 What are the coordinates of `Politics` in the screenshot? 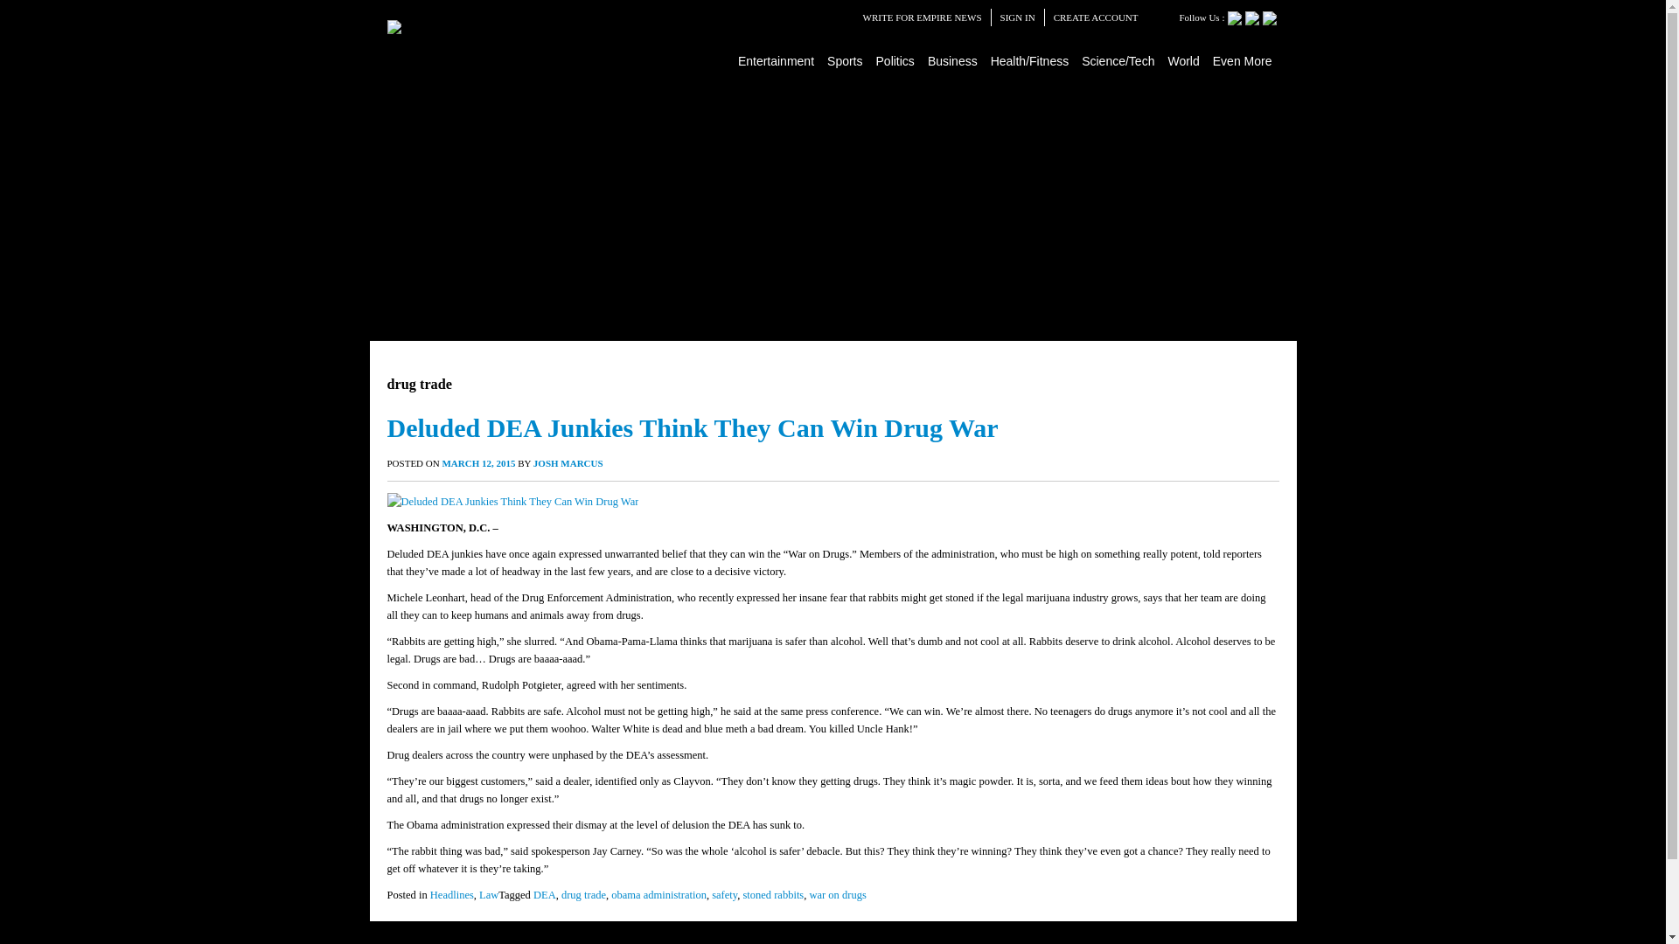 It's located at (895, 60).